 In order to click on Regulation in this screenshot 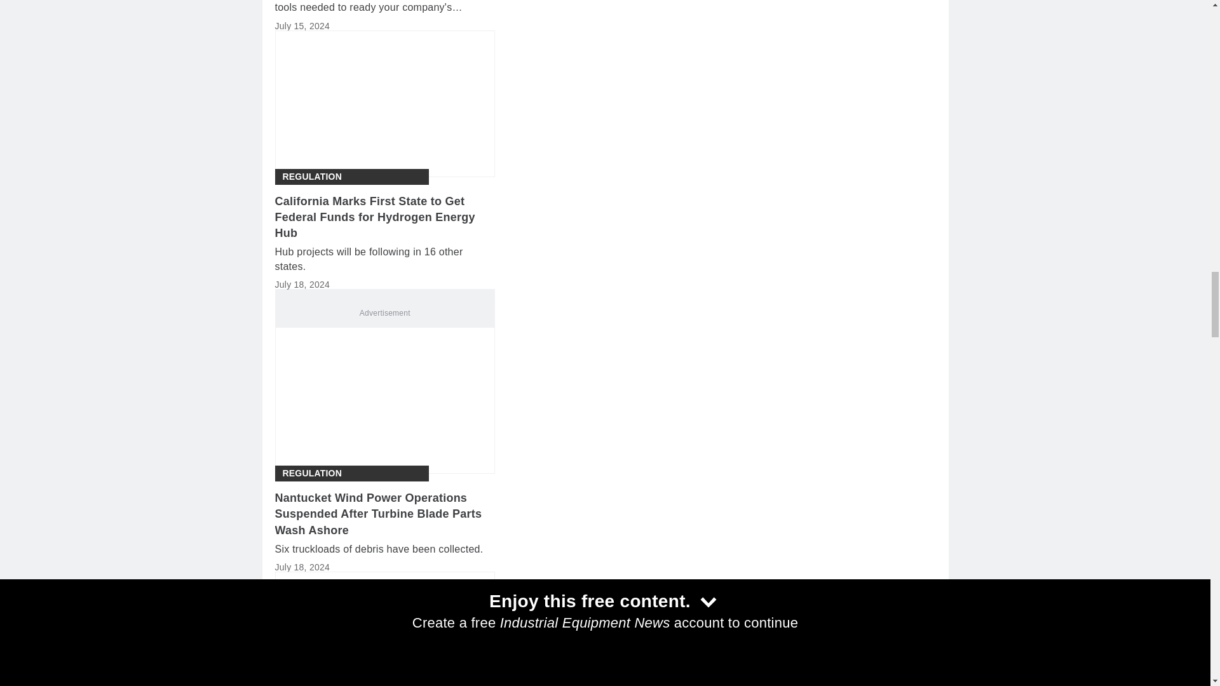, I will do `click(311, 177)`.